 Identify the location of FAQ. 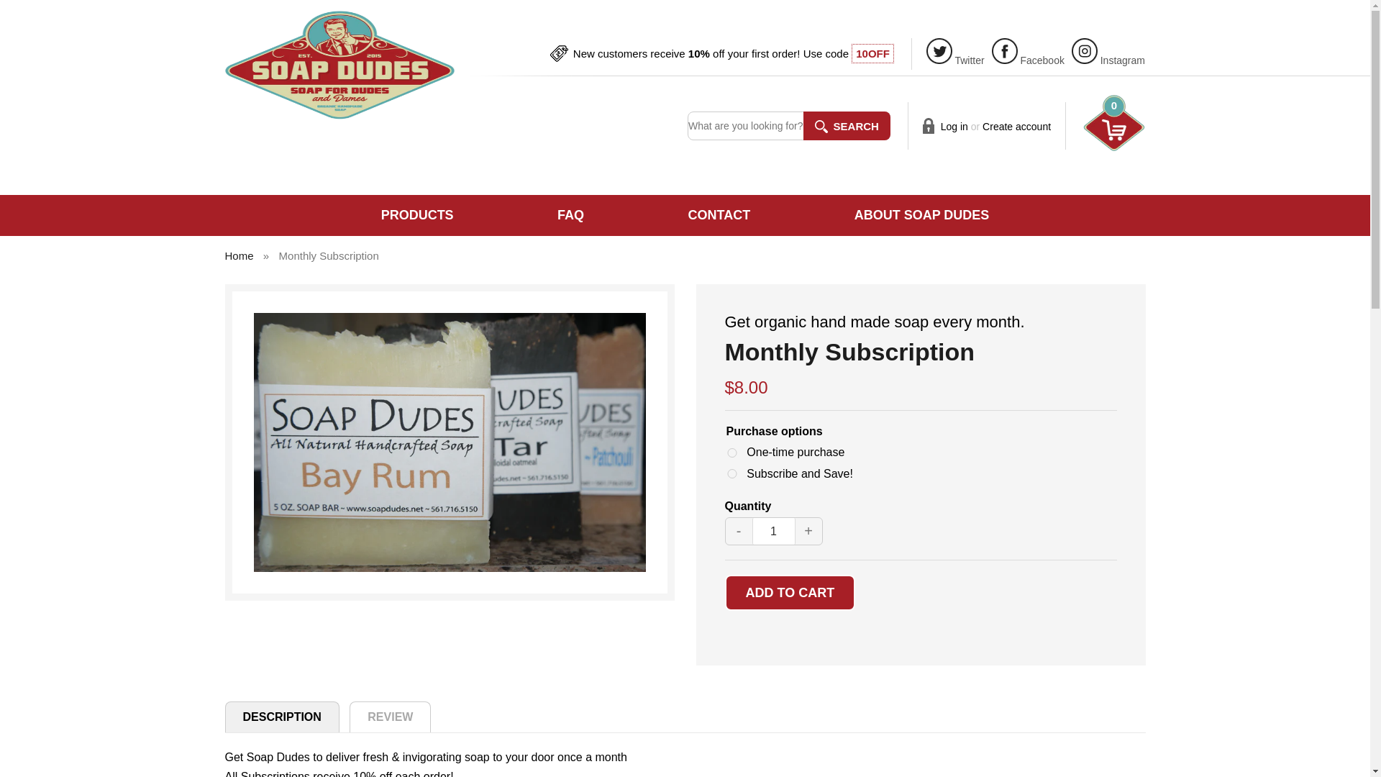
(570, 216).